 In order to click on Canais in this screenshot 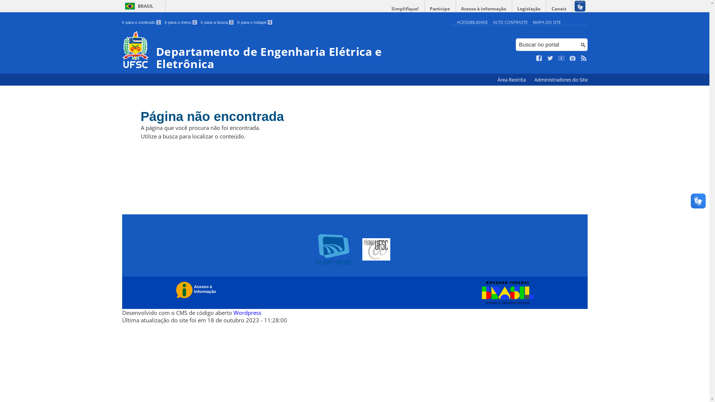, I will do `click(559, 9)`.